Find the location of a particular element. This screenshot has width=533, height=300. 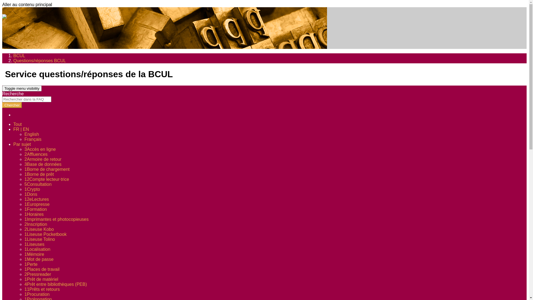

1Imprimantes et photocopieuses is located at coordinates (57, 219).